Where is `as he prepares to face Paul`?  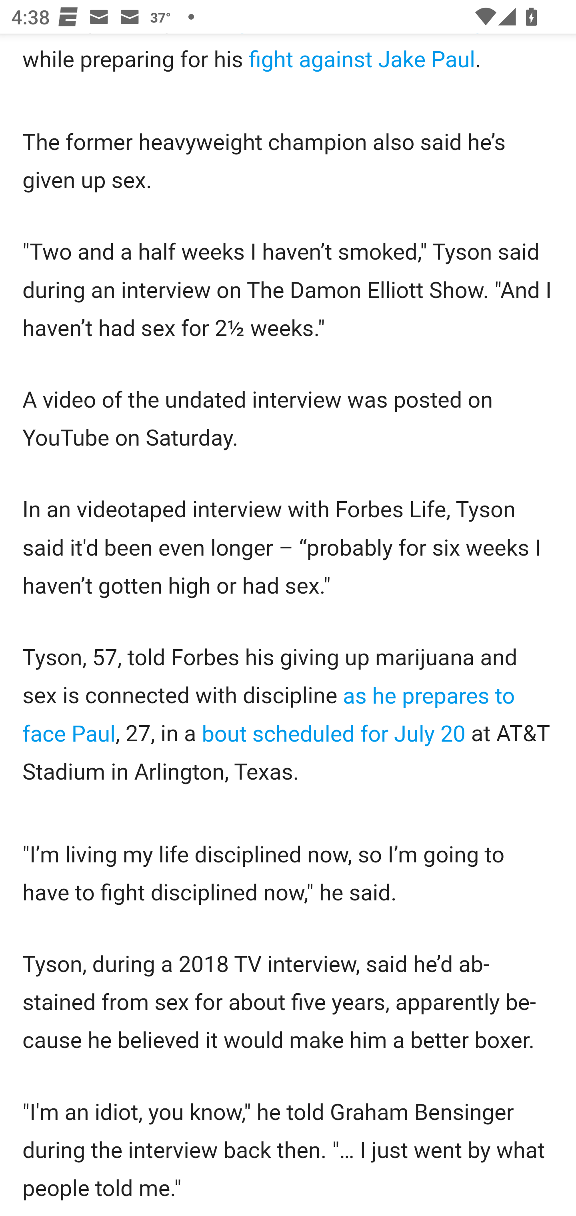 as he prepares to face Paul is located at coordinates (270, 715).